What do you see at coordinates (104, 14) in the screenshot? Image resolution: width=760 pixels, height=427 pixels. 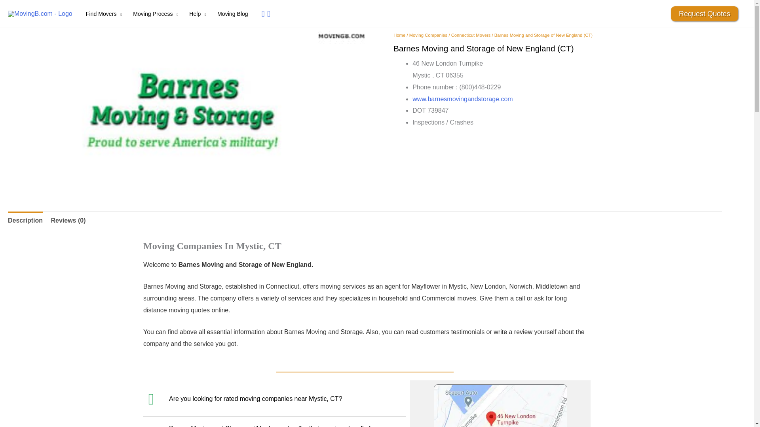 I see `Find Movers` at bounding box center [104, 14].